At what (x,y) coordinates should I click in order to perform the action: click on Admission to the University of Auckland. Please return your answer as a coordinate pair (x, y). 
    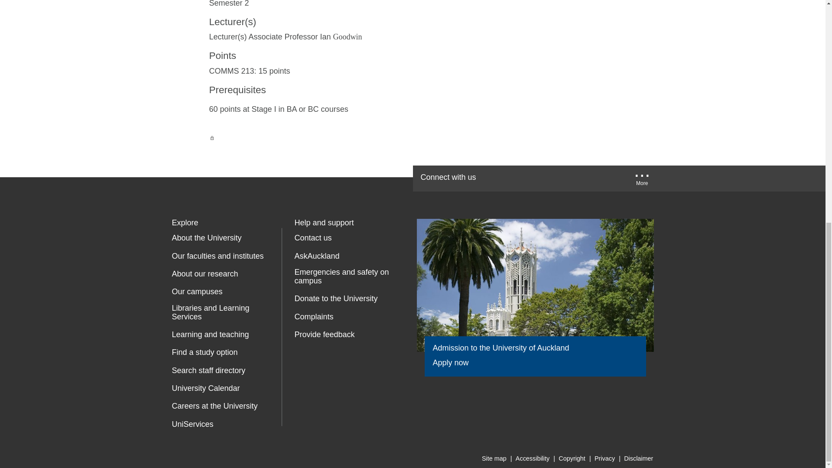
    Looking at the image, I should click on (535, 285).